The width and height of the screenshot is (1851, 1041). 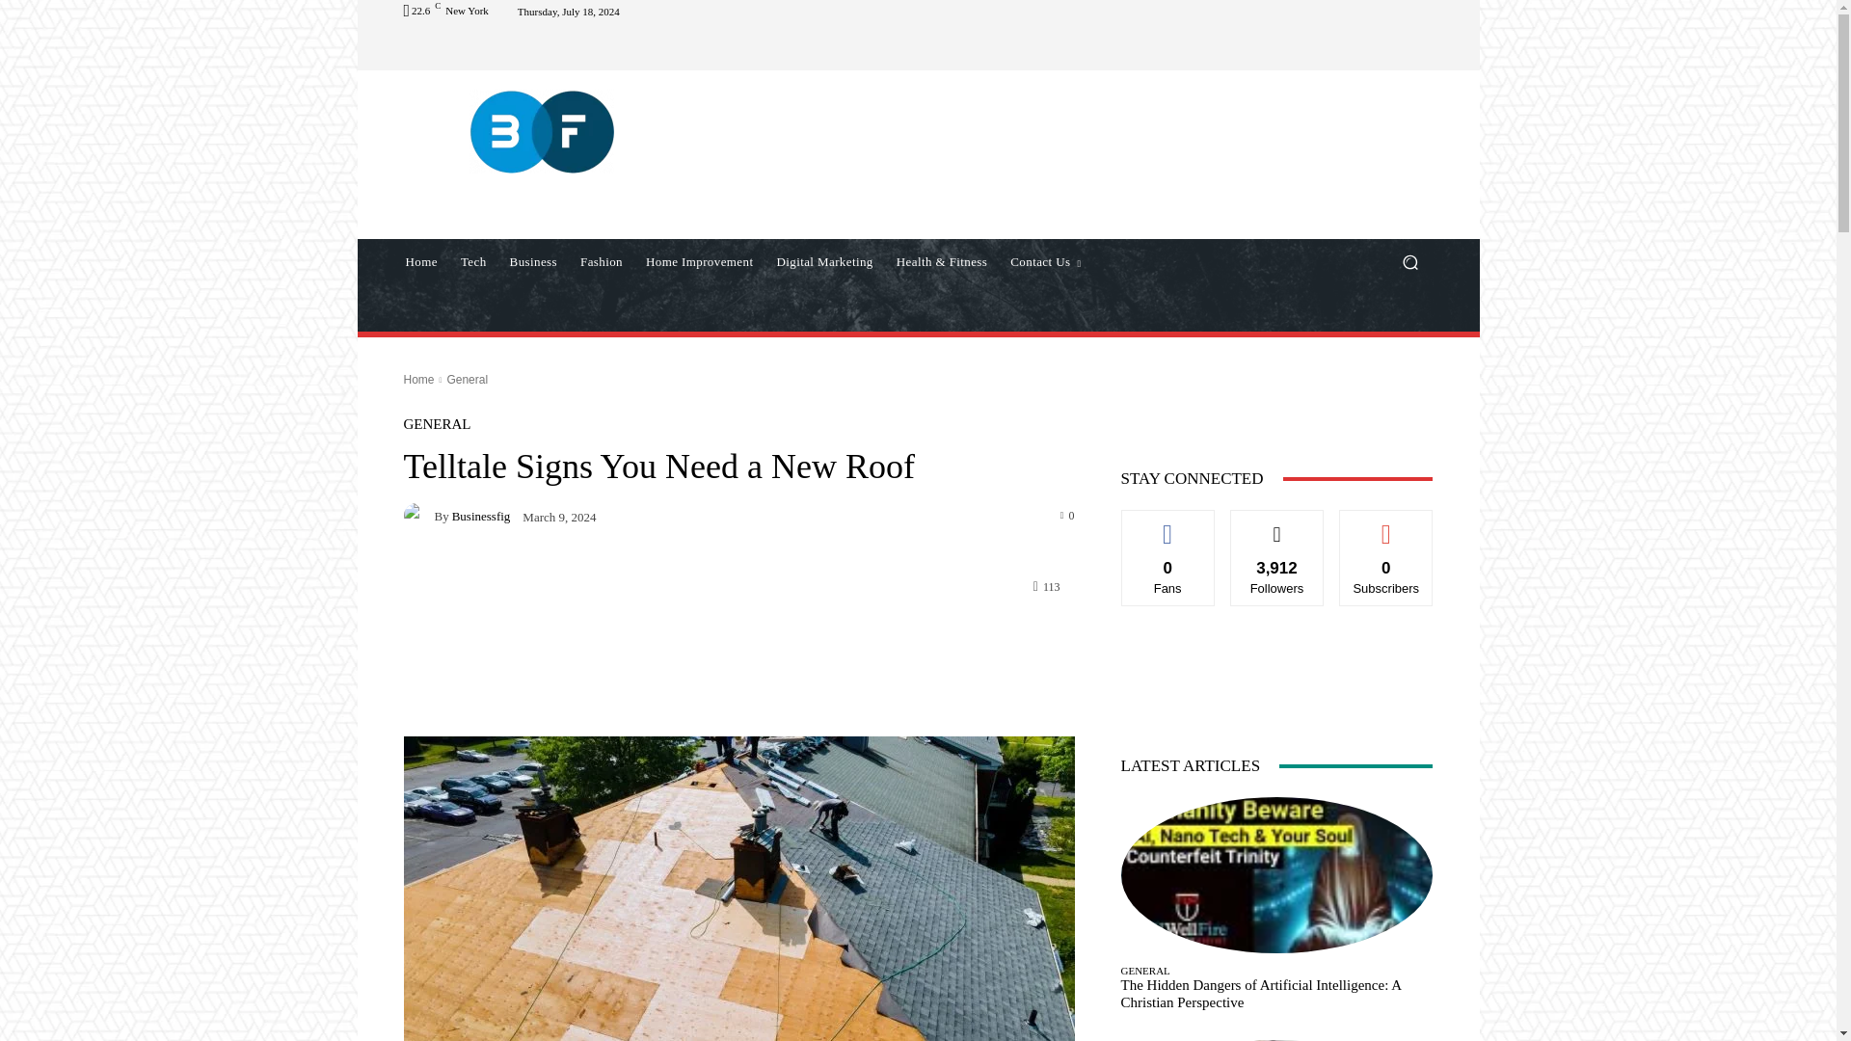 I want to click on Businessfig, so click(x=418, y=515).